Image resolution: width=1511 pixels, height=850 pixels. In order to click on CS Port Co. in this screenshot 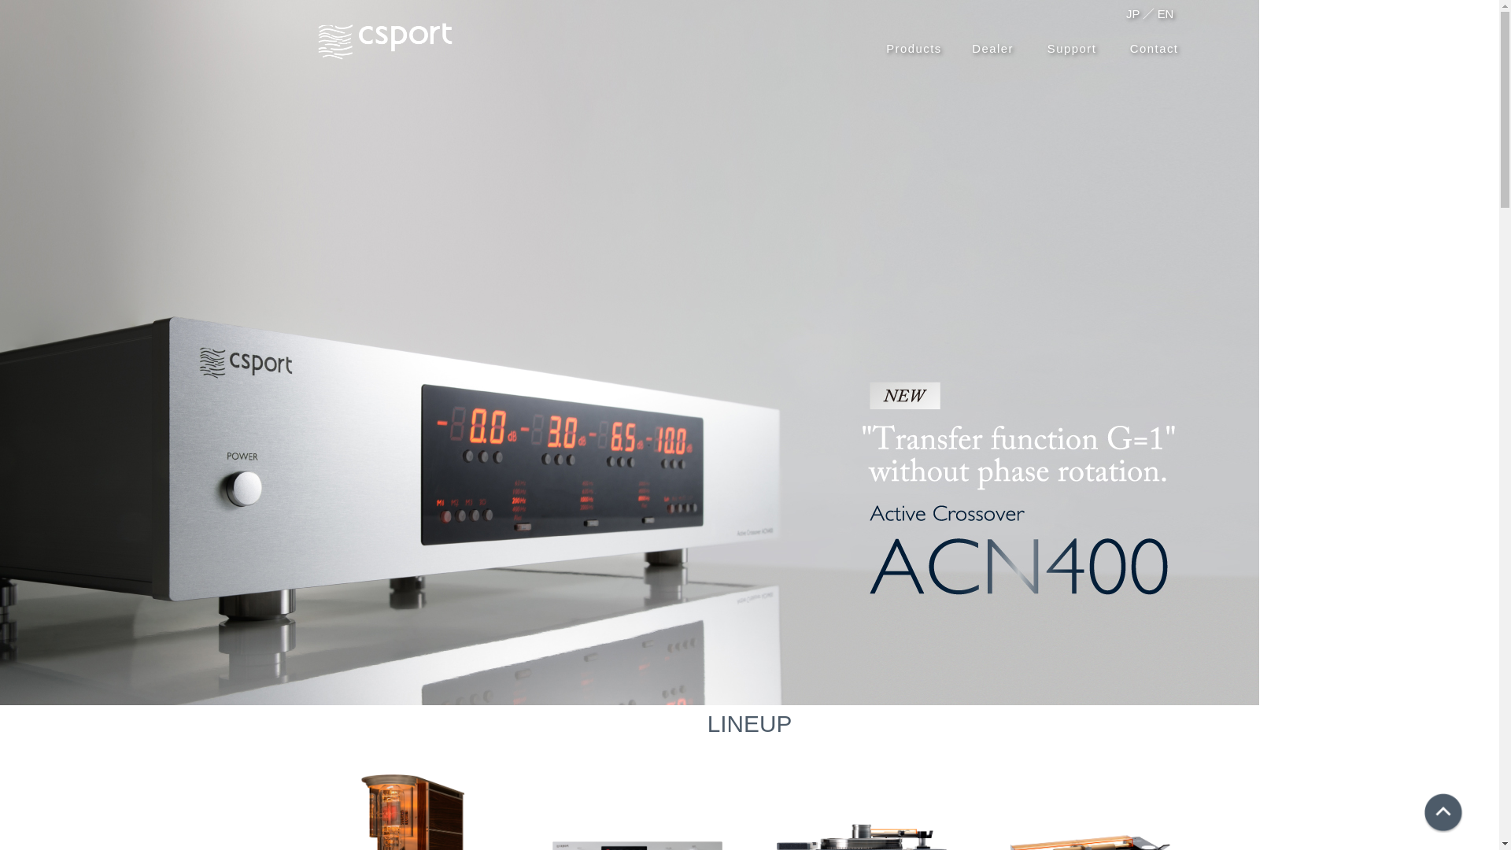, I will do `click(385, 41)`.